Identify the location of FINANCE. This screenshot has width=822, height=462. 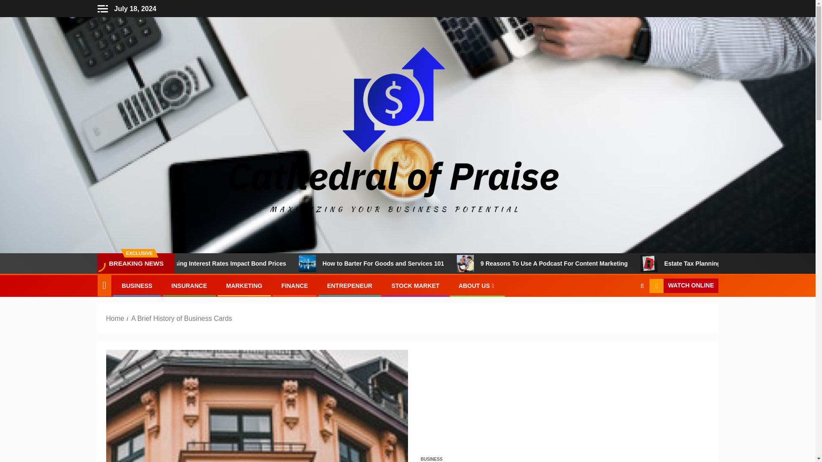
(294, 286).